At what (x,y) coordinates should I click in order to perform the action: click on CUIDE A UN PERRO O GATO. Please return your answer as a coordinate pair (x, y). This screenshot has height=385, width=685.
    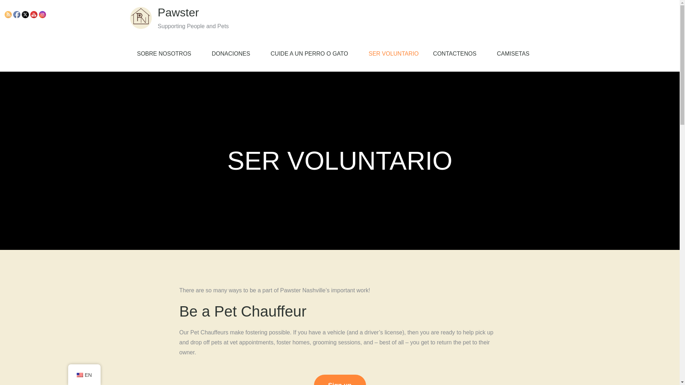
    Looking at the image, I should click on (313, 53).